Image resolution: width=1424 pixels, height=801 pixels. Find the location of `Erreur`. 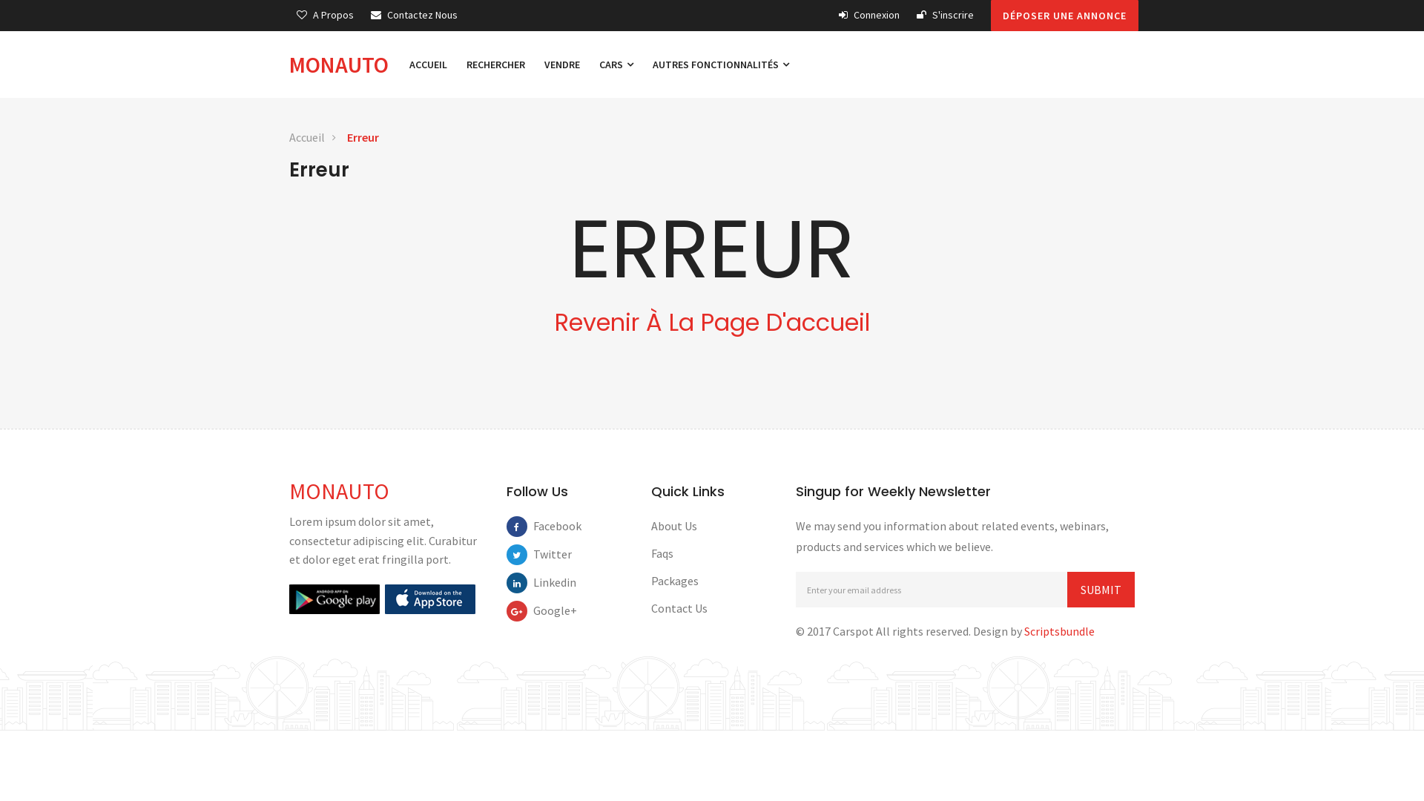

Erreur is located at coordinates (363, 138).